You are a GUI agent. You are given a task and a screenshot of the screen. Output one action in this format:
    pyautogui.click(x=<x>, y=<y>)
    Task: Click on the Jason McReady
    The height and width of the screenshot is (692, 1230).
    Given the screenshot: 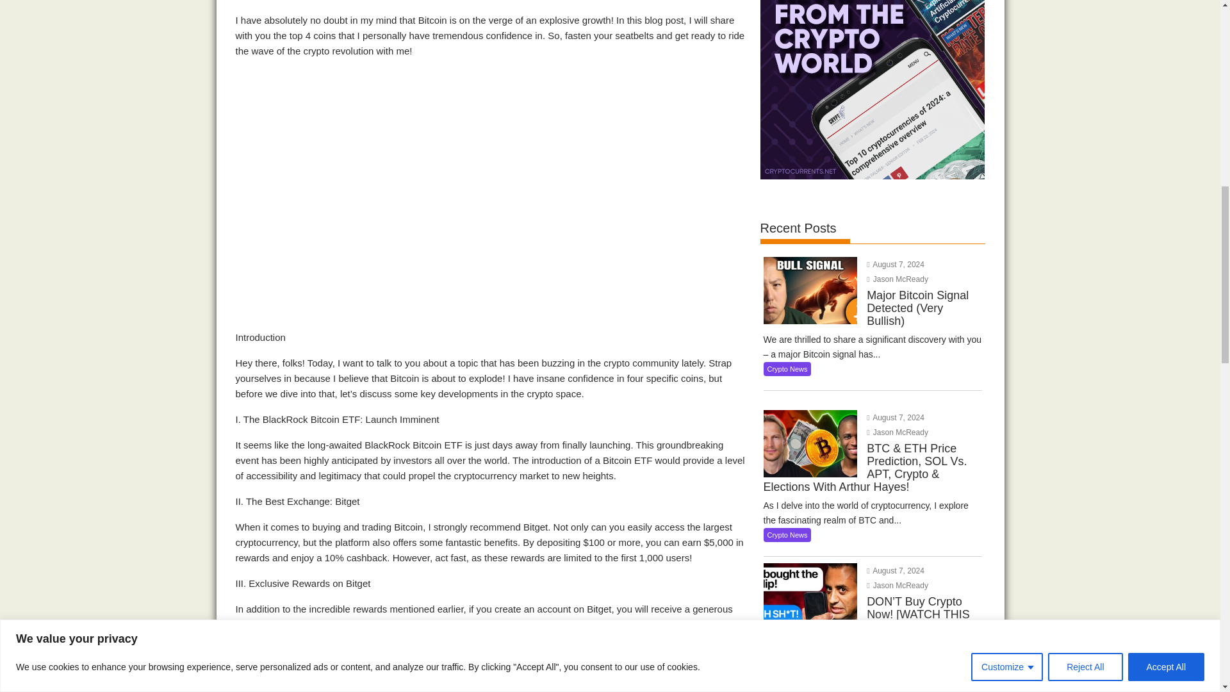 What is the action you would take?
    pyautogui.click(x=898, y=432)
    